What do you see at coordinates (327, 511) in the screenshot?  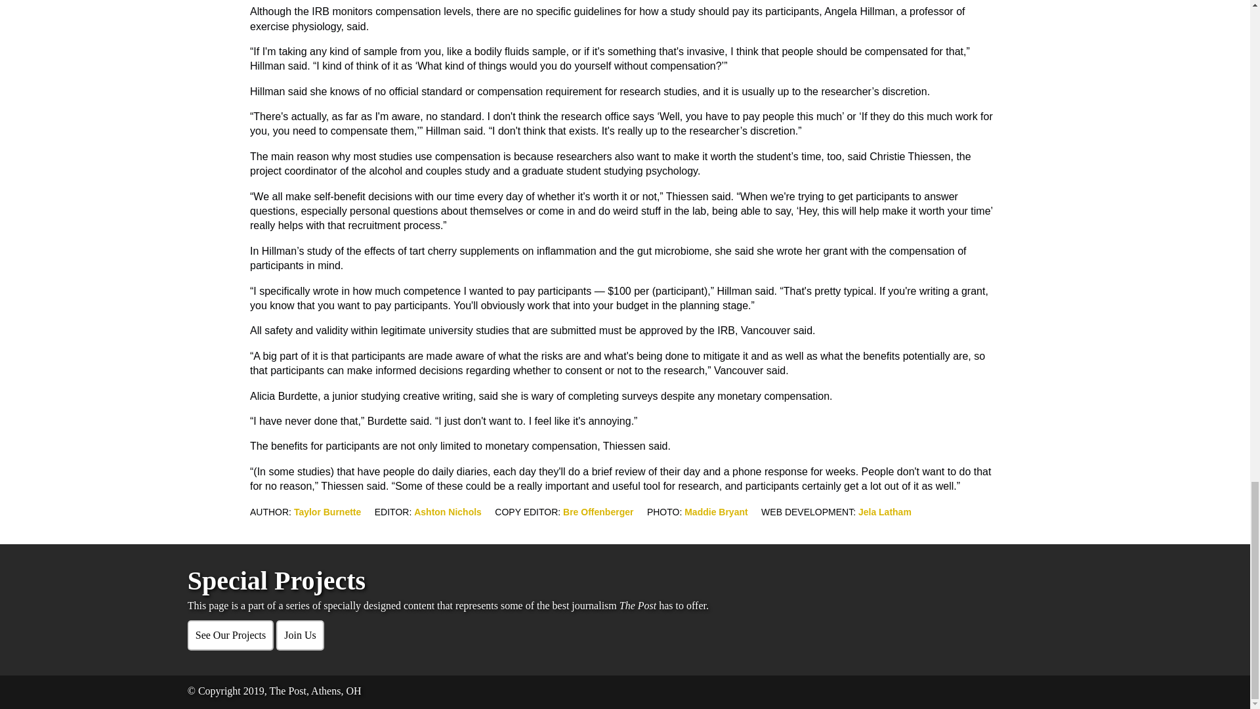 I see `Taylor Burnette` at bounding box center [327, 511].